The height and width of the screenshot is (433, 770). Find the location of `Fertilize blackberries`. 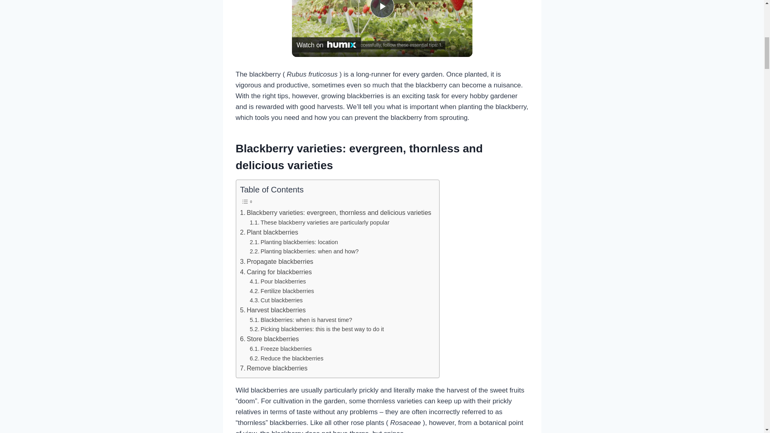

Fertilize blackberries is located at coordinates (282, 291).